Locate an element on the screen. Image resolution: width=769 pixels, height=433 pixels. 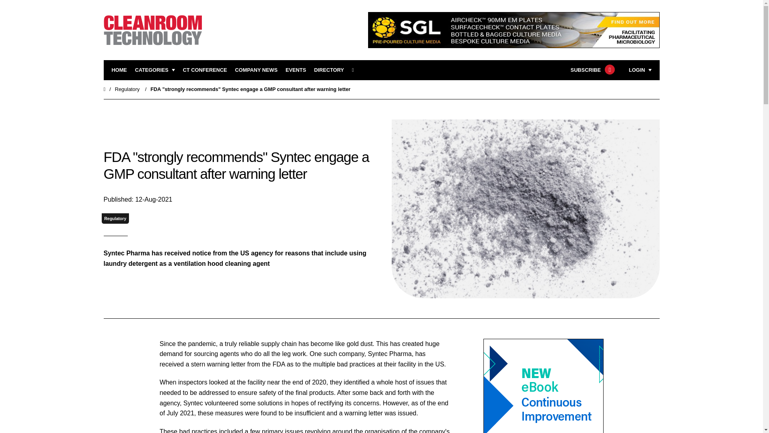
CT CONFERENCE is located at coordinates (205, 70).